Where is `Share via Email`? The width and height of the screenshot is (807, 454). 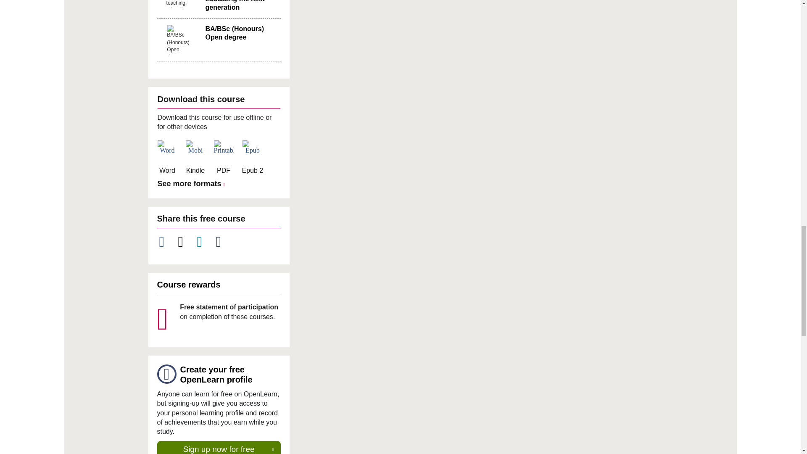 Share via Email is located at coordinates (224, 242).